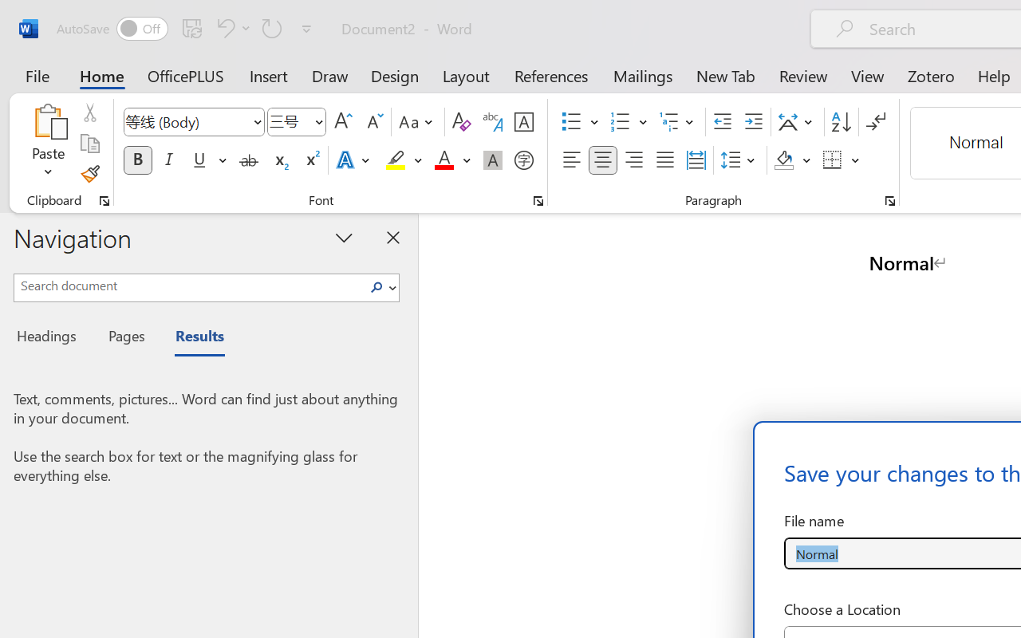 Image resolution: width=1021 pixels, height=638 pixels. Describe the element at coordinates (889, 201) in the screenshot. I see `Paragraph...` at that location.